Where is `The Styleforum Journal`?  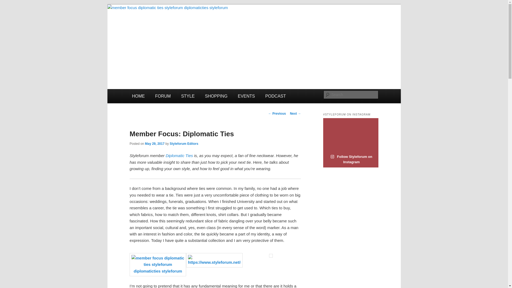
The Styleforum Journal is located at coordinates (174, 24).